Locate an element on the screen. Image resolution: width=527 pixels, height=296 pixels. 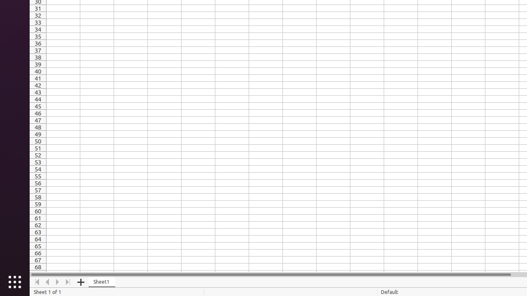
Move To Home is located at coordinates (37, 282).